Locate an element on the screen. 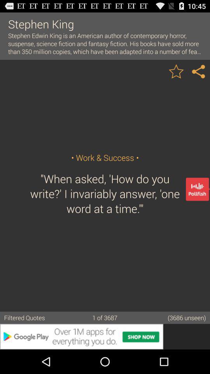 The height and width of the screenshot is (374, 210). add image to favorites is located at coordinates (176, 71).